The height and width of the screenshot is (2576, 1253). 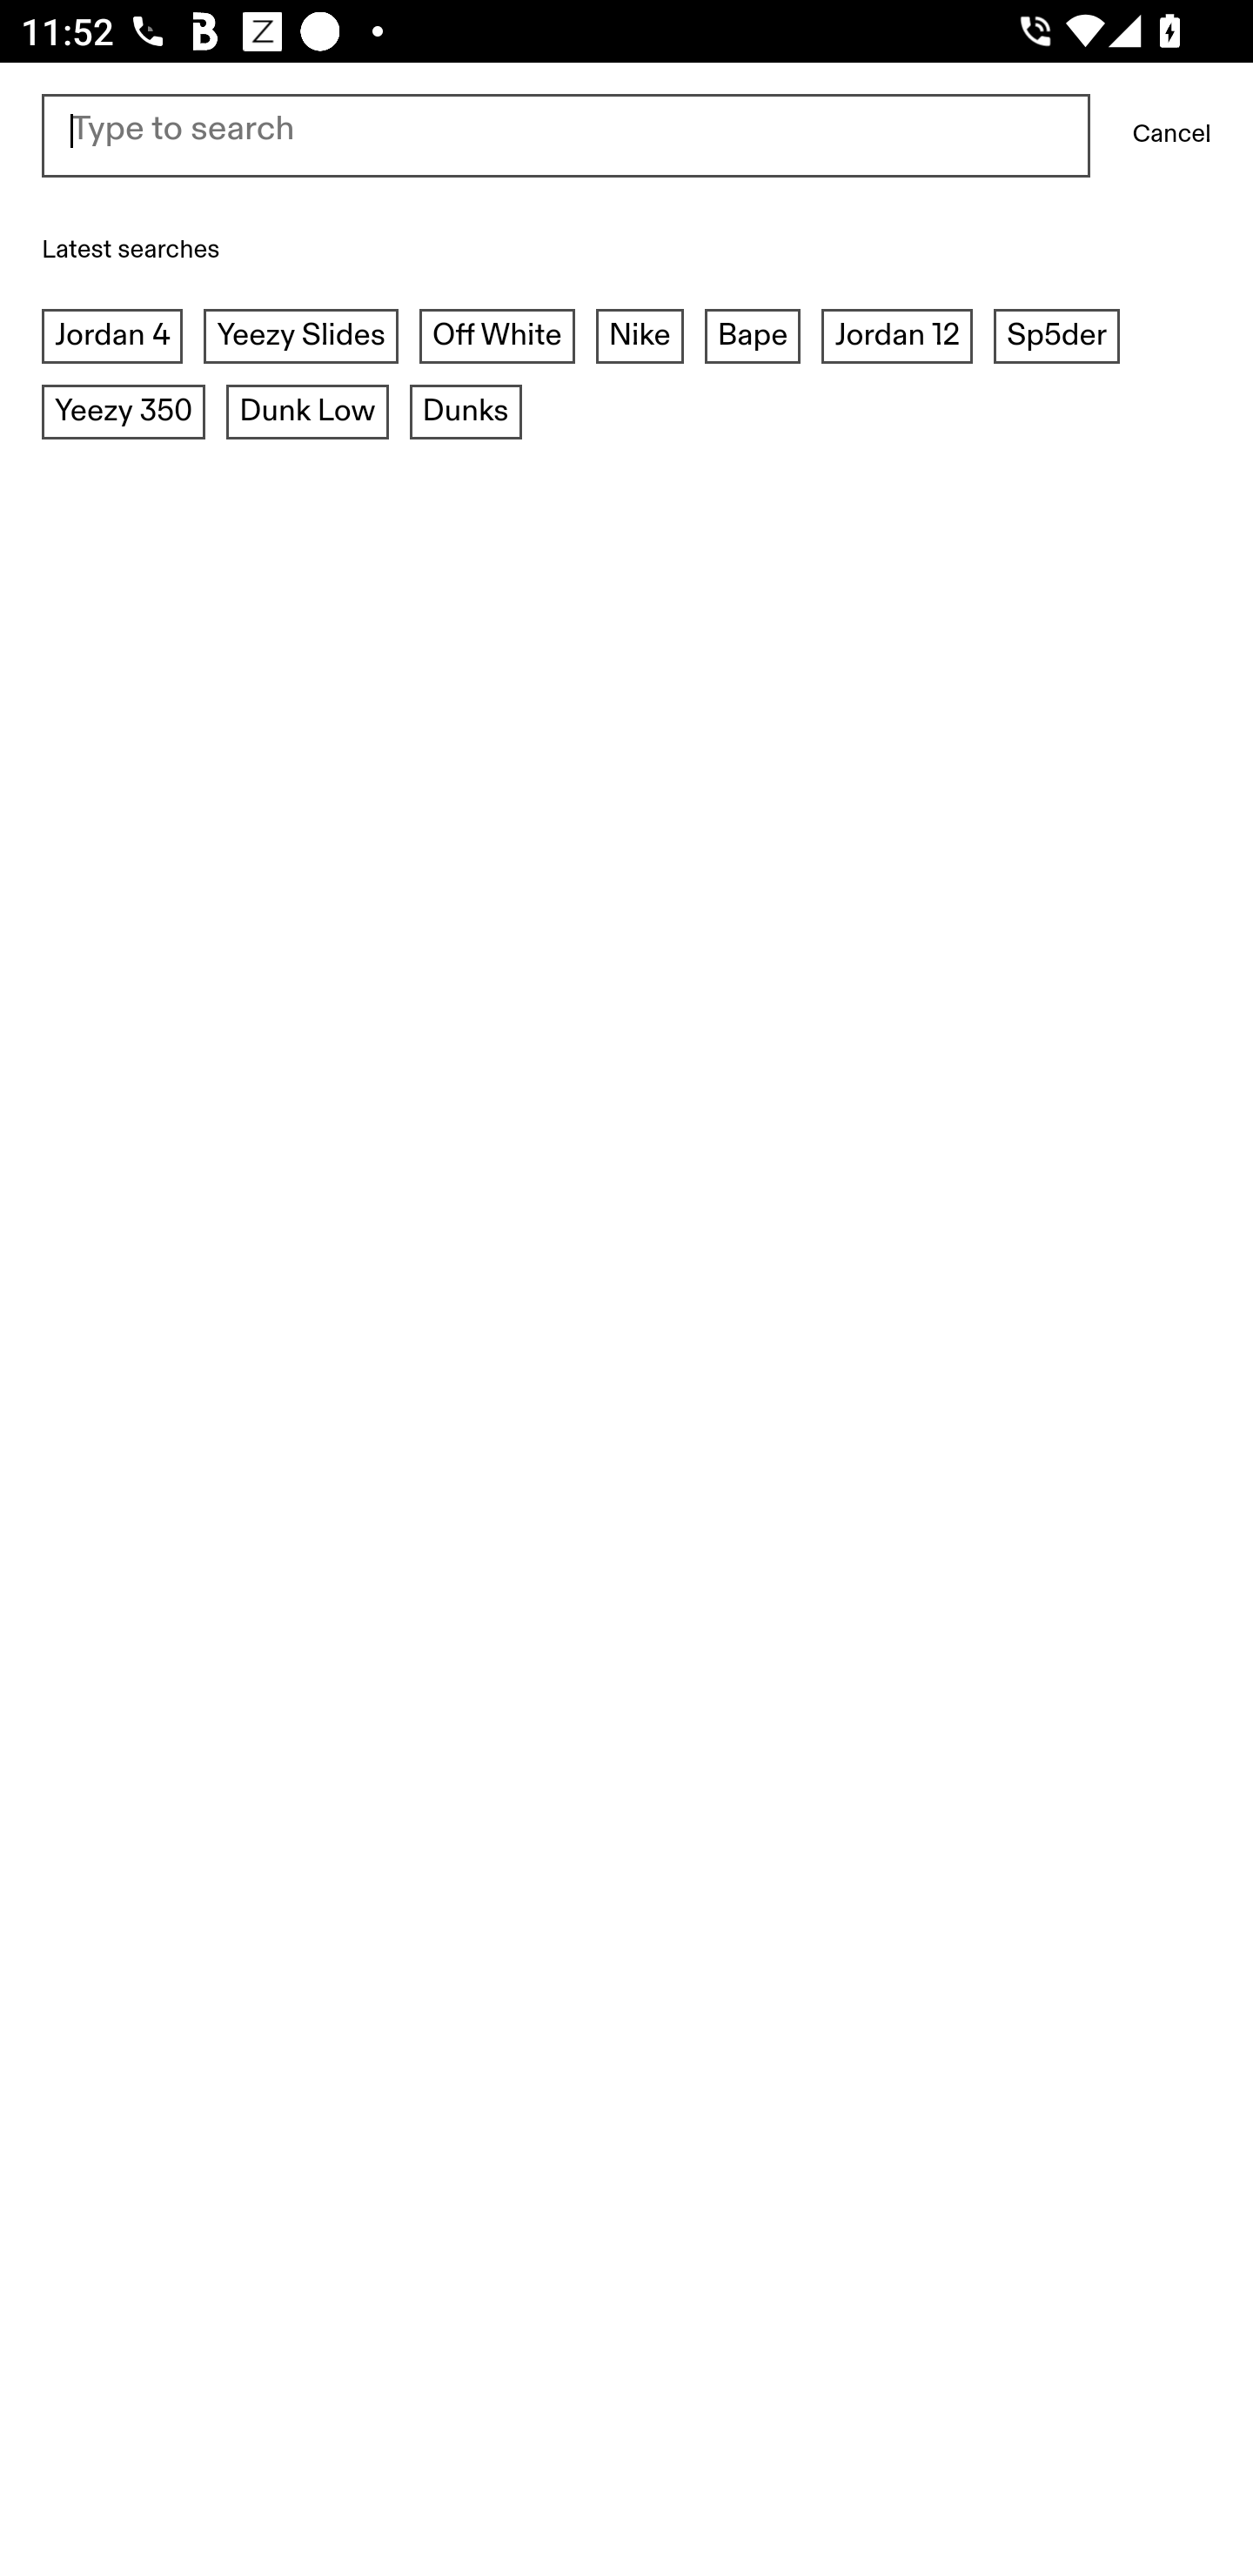 What do you see at coordinates (465, 414) in the screenshot?
I see `Dunks` at bounding box center [465, 414].